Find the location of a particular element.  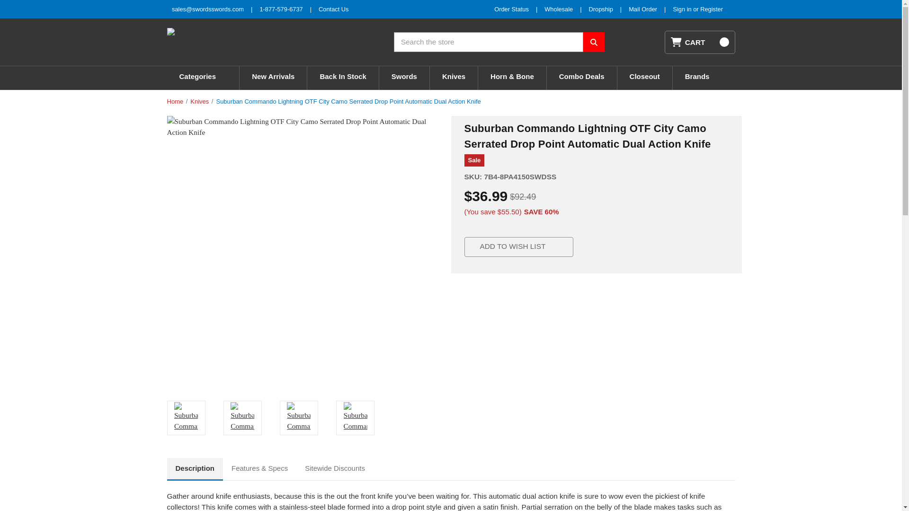

Dropship is located at coordinates (601, 9).